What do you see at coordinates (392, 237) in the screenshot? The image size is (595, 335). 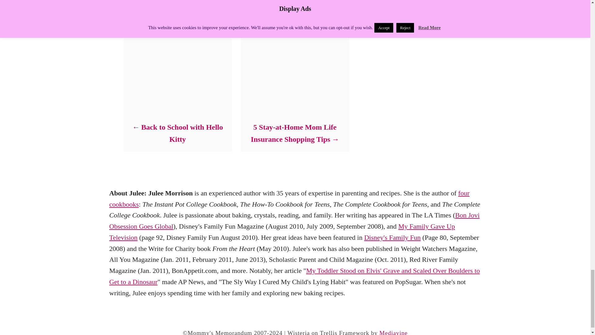 I see `Disney's Family Fun` at bounding box center [392, 237].